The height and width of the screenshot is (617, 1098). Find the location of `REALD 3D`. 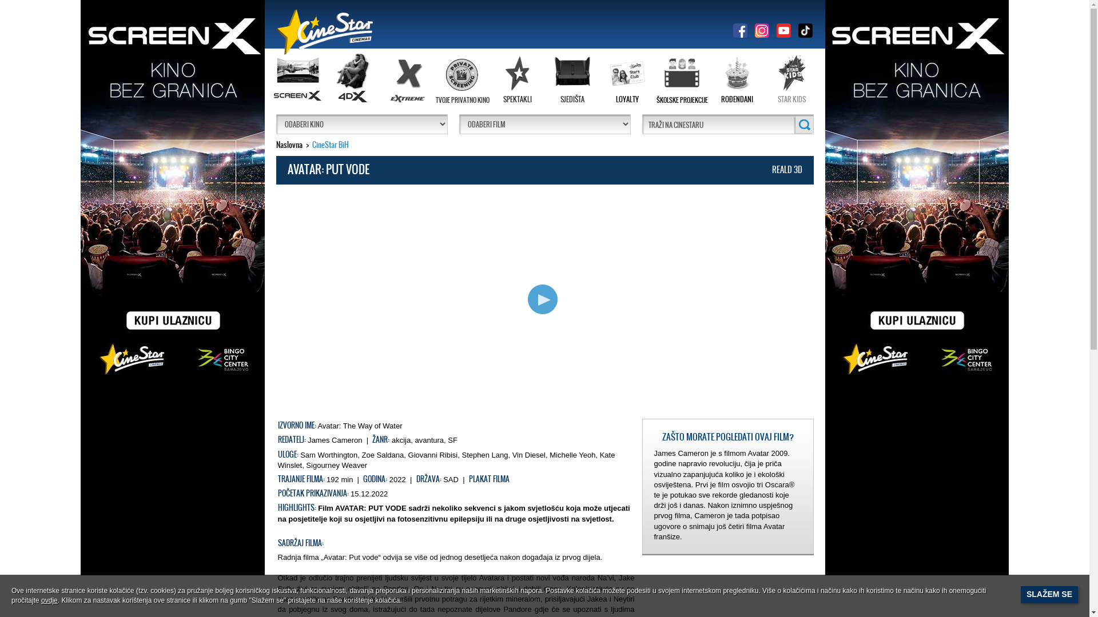

REALD 3D is located at coordinates (787, 170).